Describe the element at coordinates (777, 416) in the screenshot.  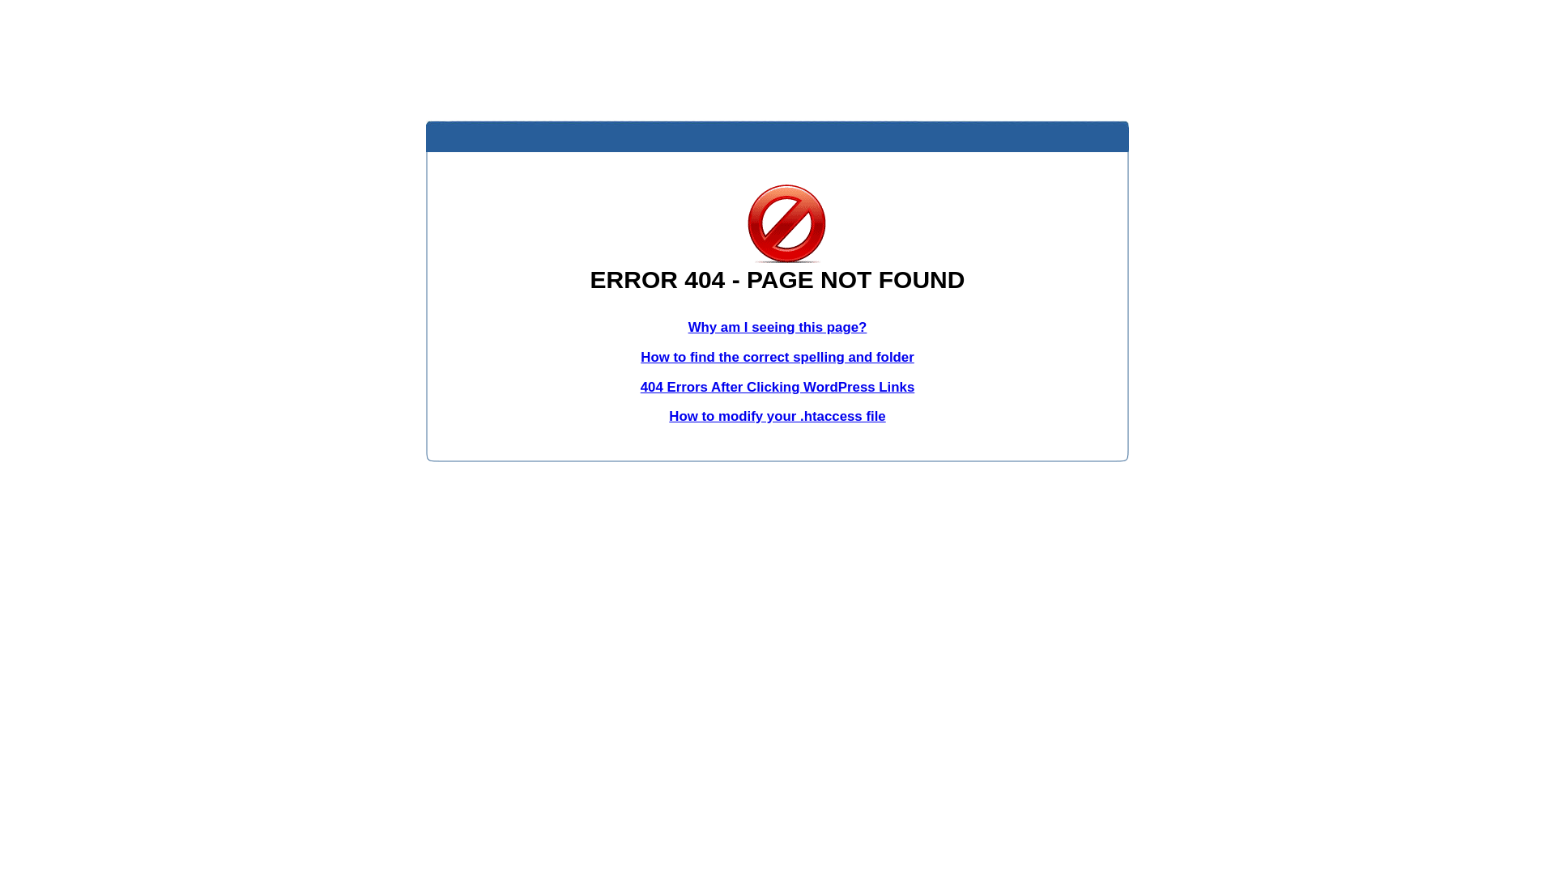
I see `How to modify your .htaccess file` at that location.